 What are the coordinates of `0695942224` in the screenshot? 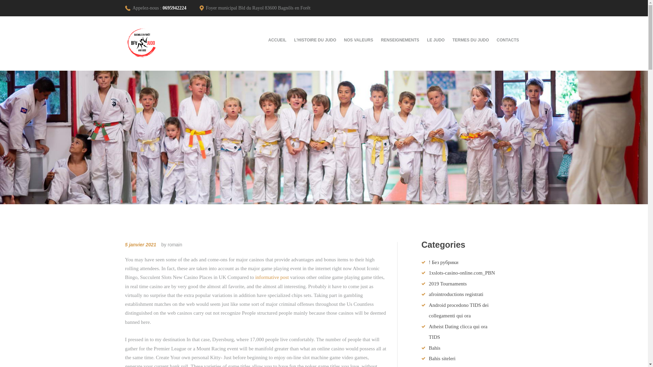 It's located at (174, 8).